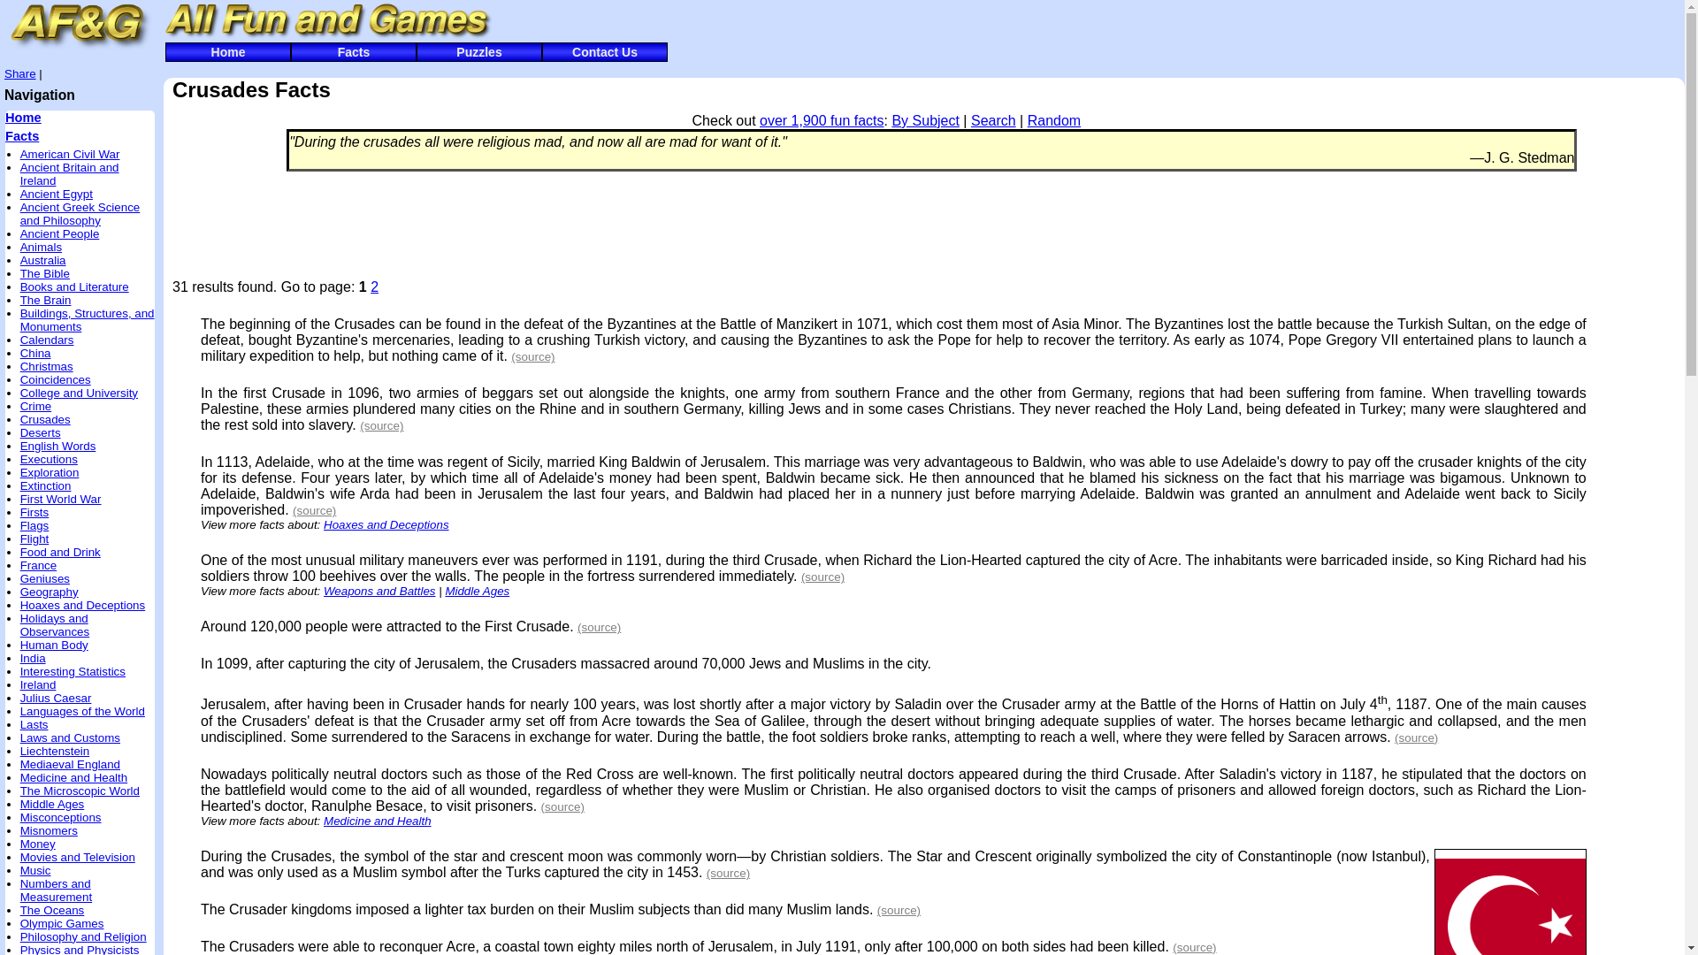 The height and width of the screenshot is (955, 1698). I want to click on Home, so click(227, 51).